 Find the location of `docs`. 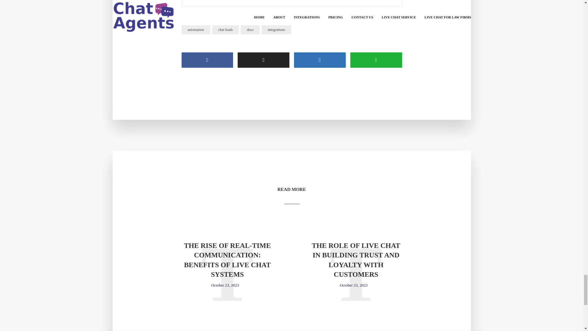

docs is located at coordinates (250, 30).